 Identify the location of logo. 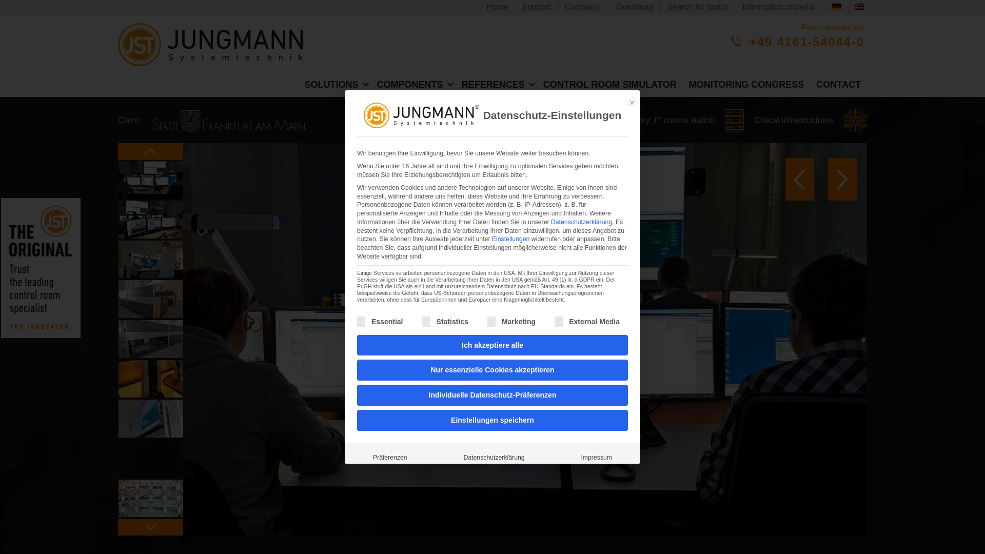
(215, 44).